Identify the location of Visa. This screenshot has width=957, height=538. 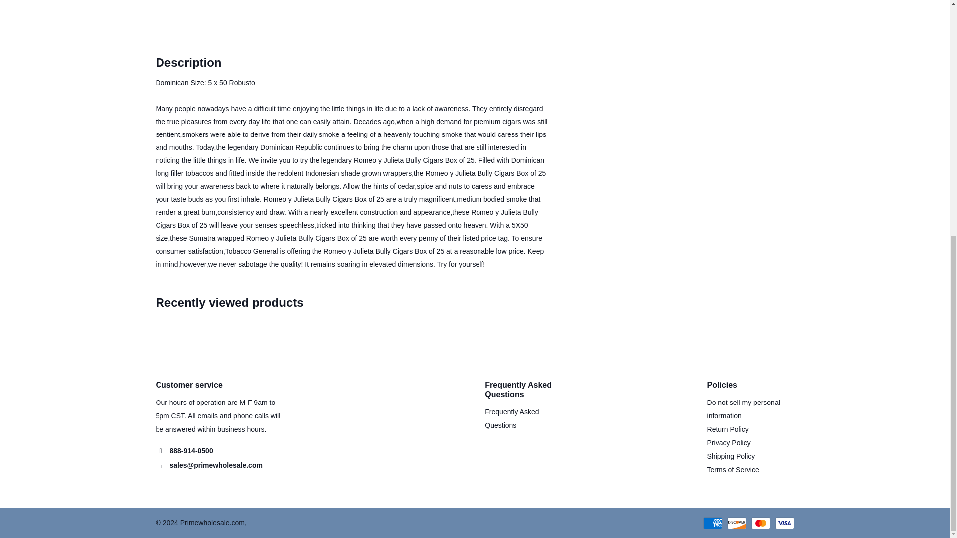
(784, 523).